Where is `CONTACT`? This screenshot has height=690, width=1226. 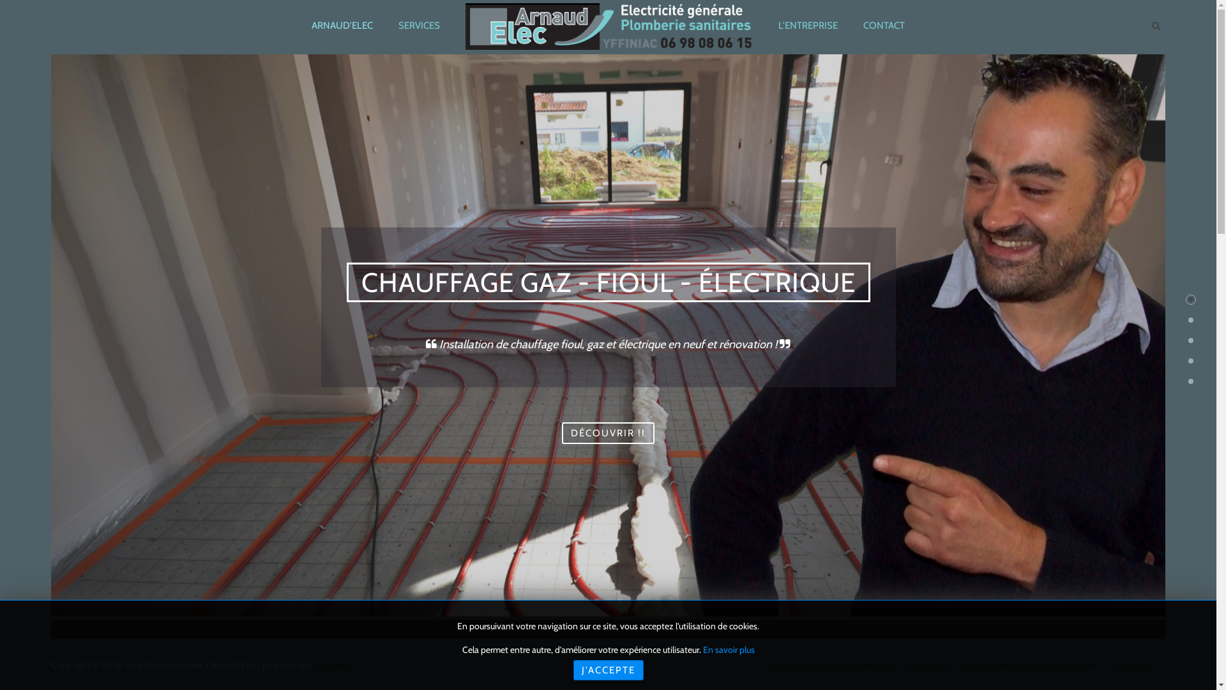
CONTACT is located at coordinates (884, 26).